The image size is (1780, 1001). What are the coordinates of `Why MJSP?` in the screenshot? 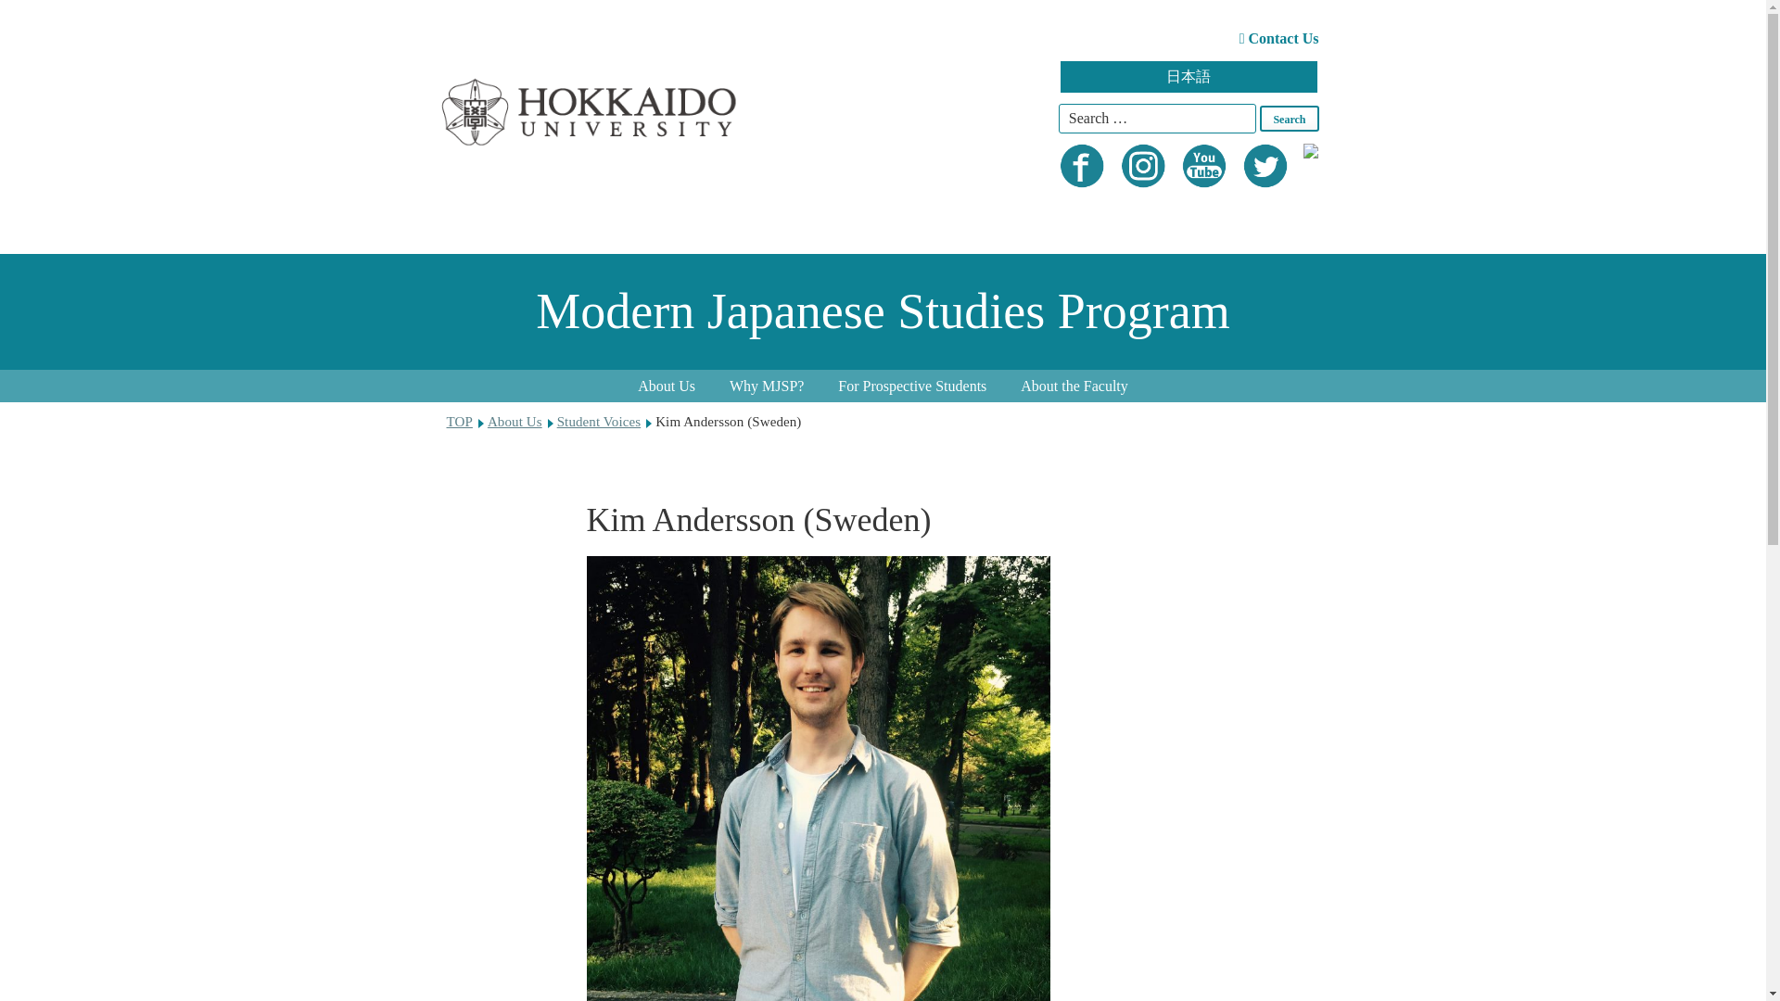 It's located at (766, 386).